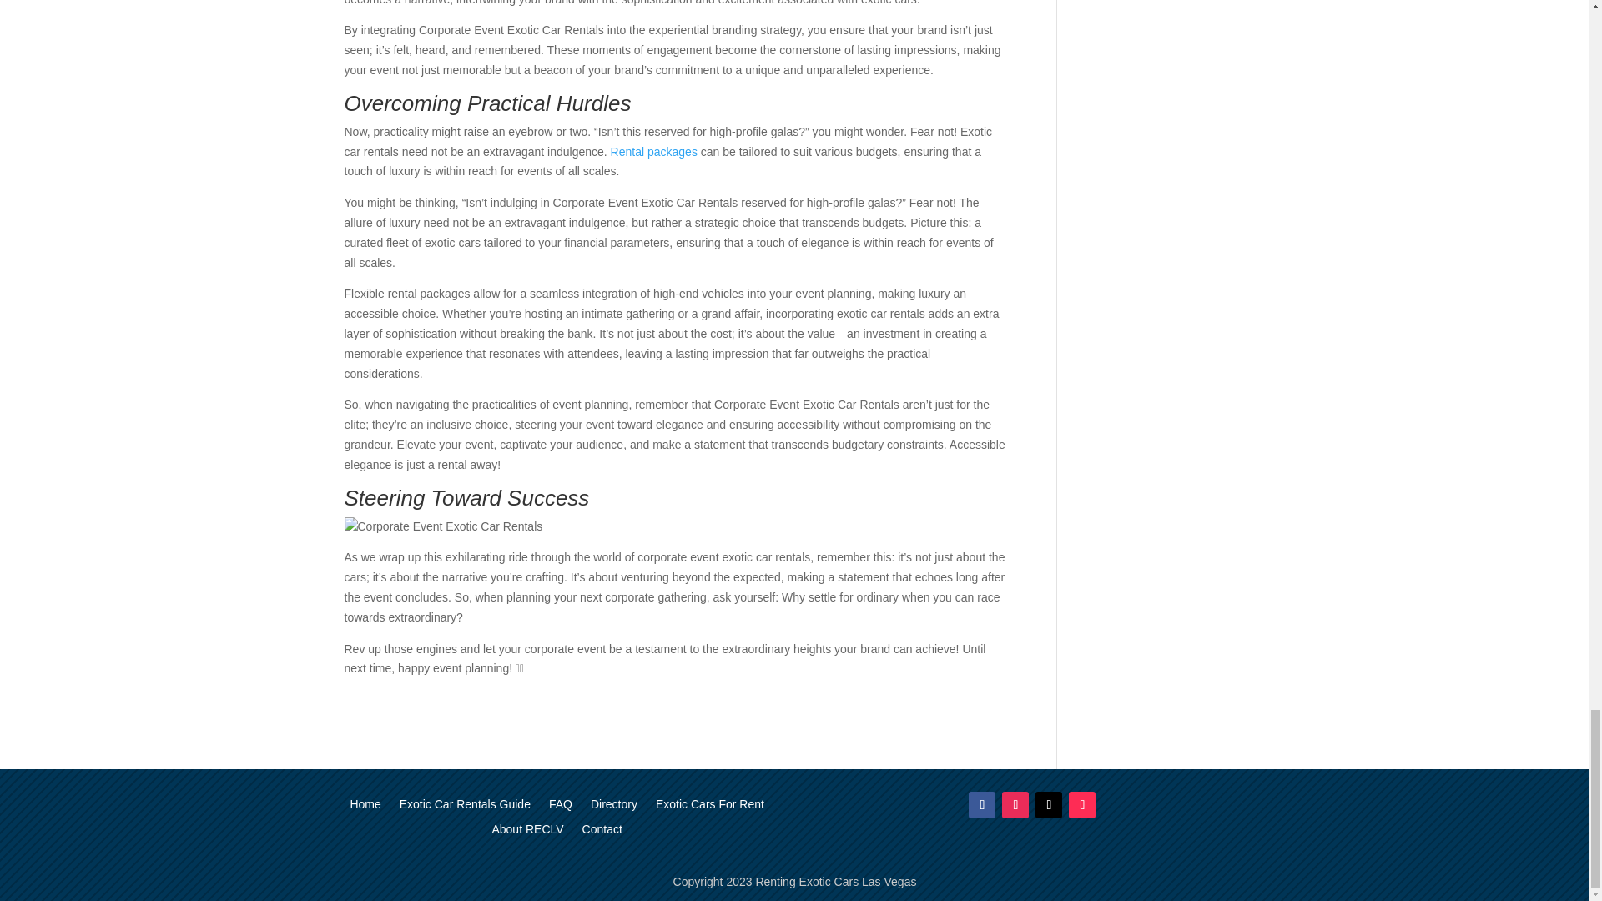  Describe the element at coordinates (653, 152) in the screenshot. I see `Rental packages` at that location.